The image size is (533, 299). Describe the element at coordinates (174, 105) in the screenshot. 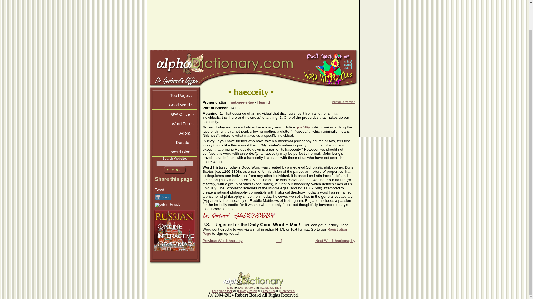

I see `Good Word` at that location.